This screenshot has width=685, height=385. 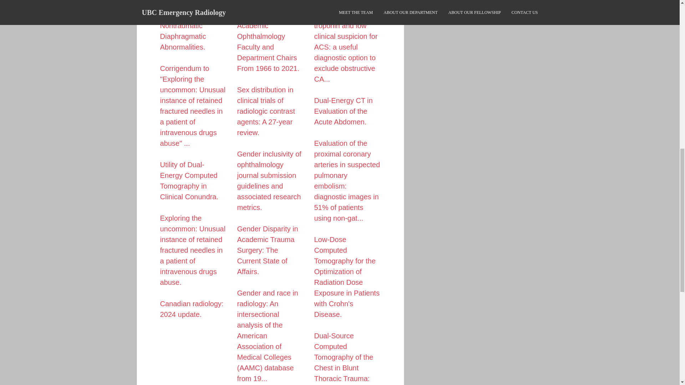 What do you see at coordinates (191, 309) in the screenshot?
I see `Canadian radiology: 2024 update.` at bounding box center [191, 309].